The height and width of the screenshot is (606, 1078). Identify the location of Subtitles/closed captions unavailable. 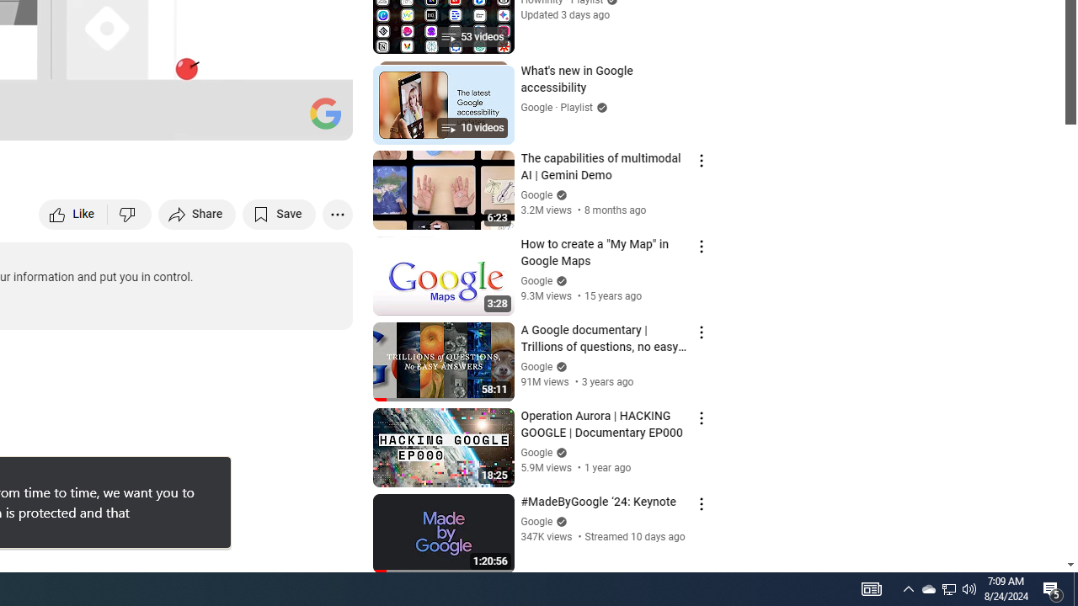
(160, 120).